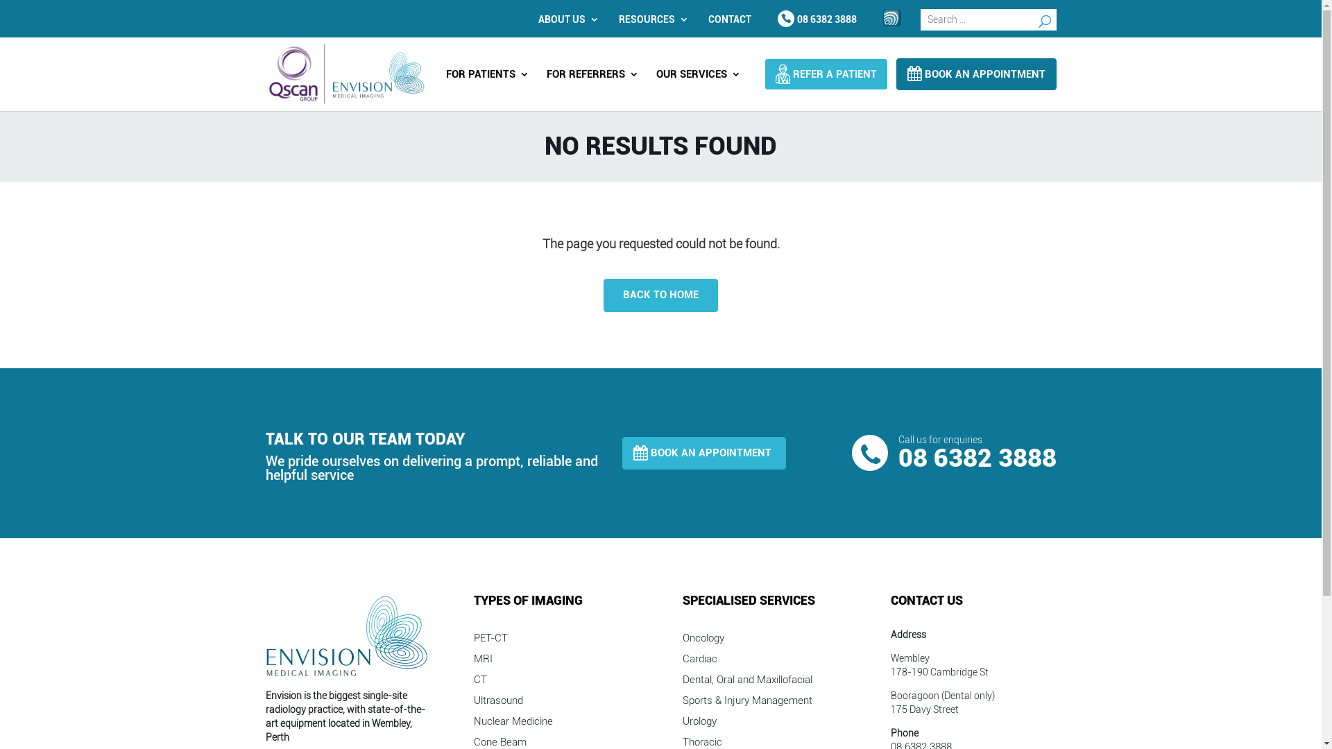  What do you see at coordinates (826, 74) in the screenshot?
I see `REFER A PATIENT` at bounding box center [826, 74].